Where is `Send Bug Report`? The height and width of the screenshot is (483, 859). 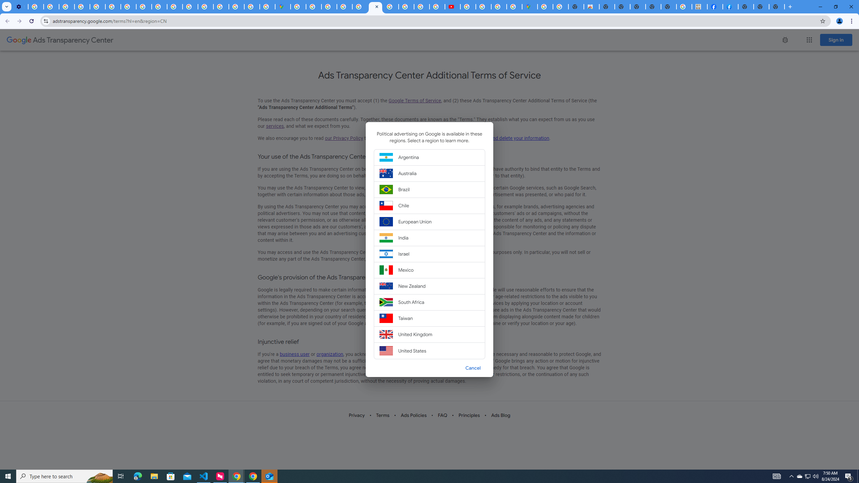
Send Bug Report is located at coordinates (785, 40).